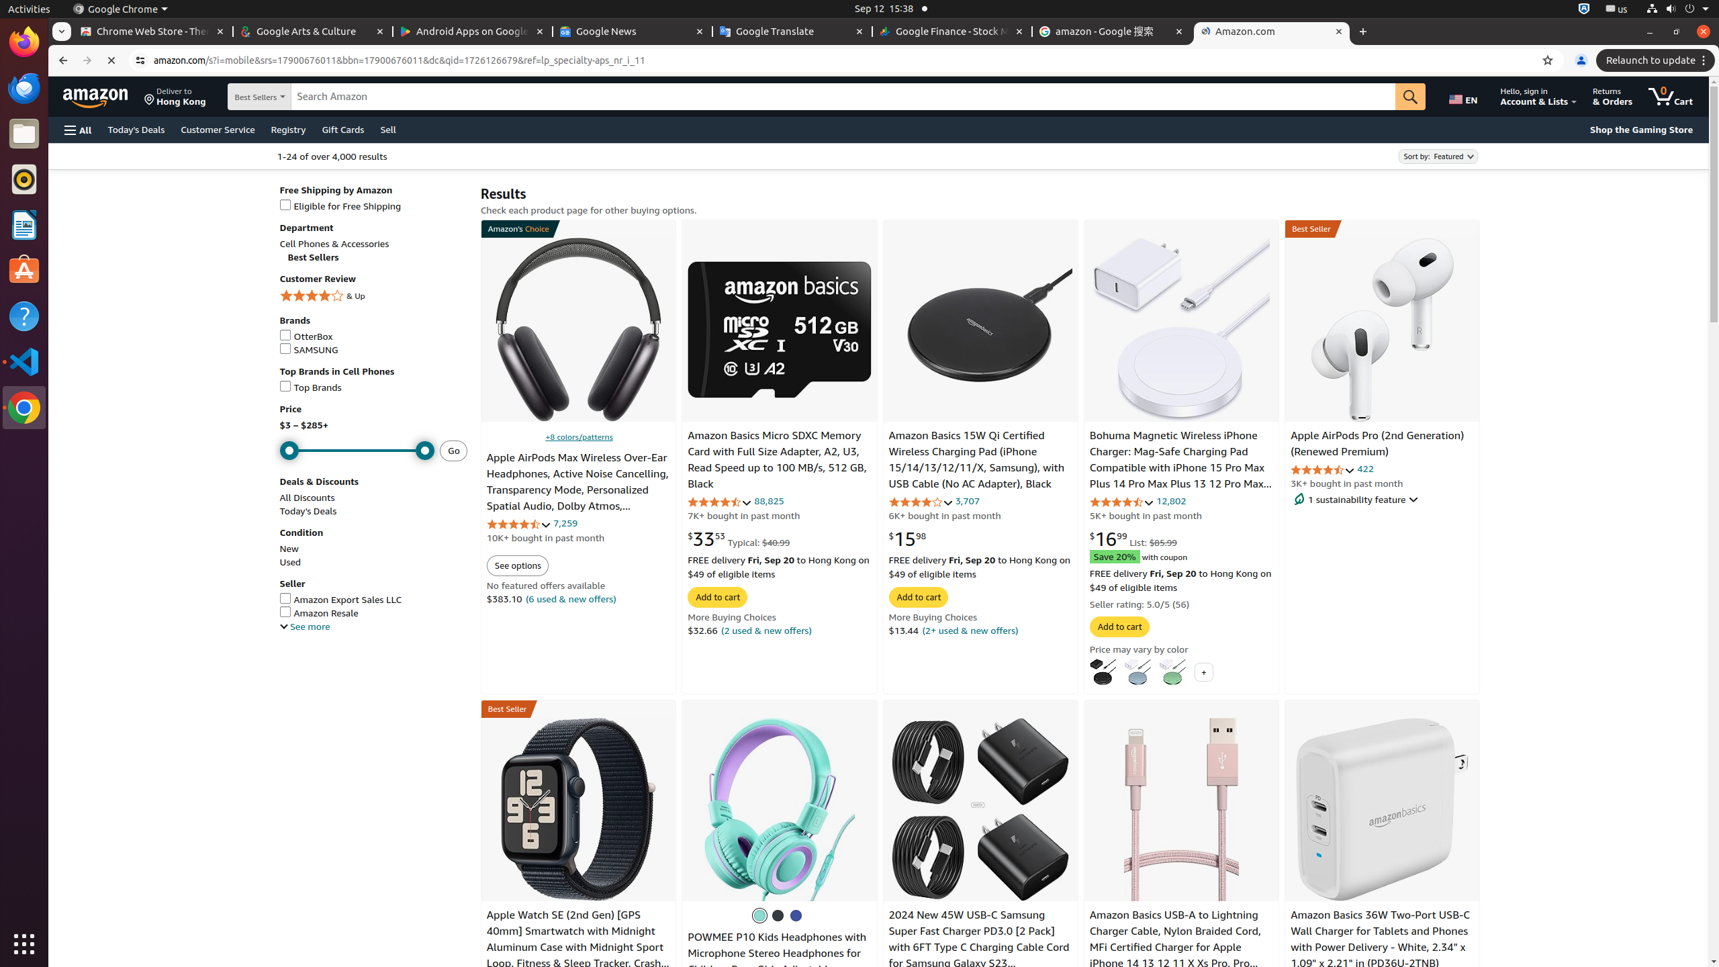 This screenshot has width=1719, height=967. I want to click on Customer Service, so click(218, 129).